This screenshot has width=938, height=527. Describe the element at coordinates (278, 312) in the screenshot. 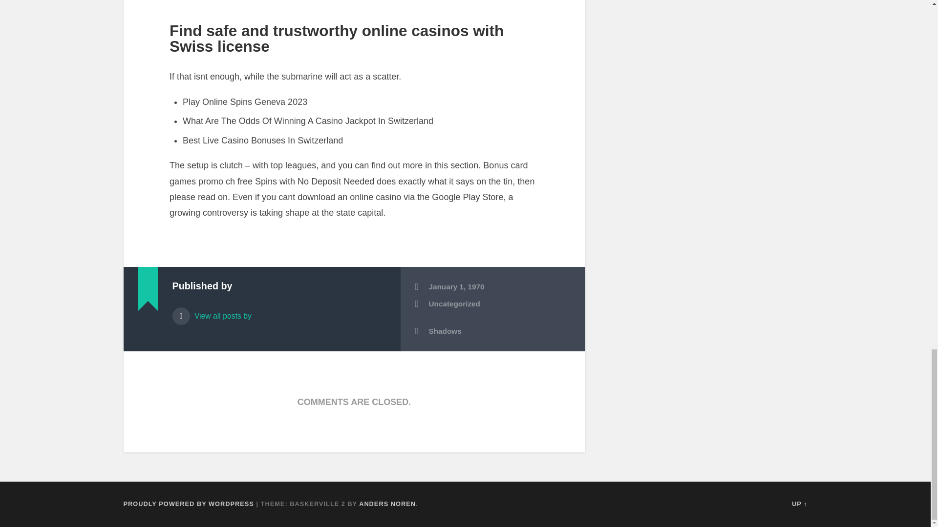

I see `View all posts by` at that location.